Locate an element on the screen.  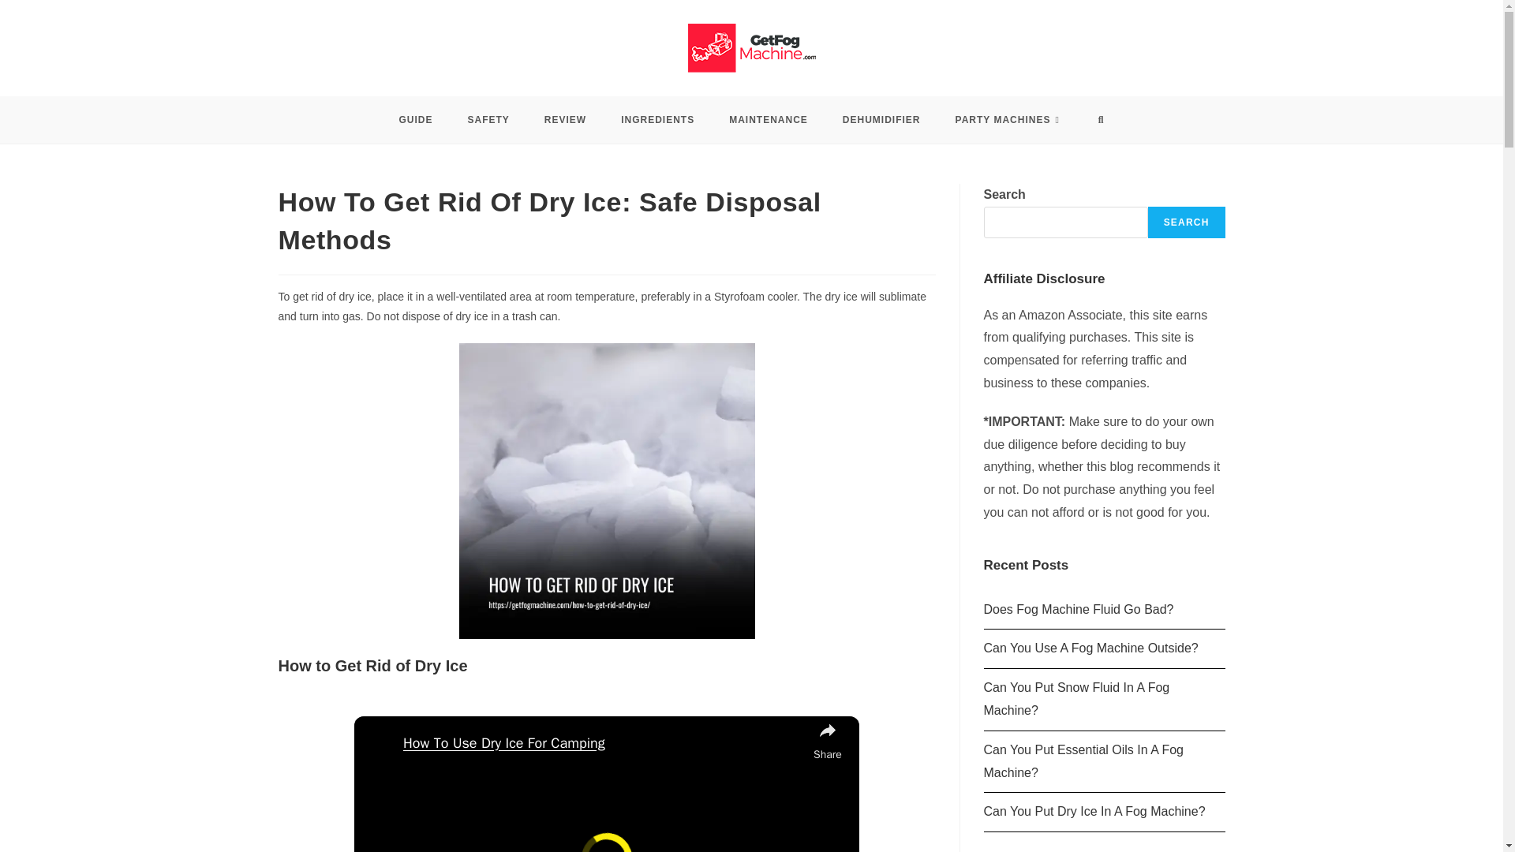
PARTY MACHINES is located at coordinates (1009, 120).